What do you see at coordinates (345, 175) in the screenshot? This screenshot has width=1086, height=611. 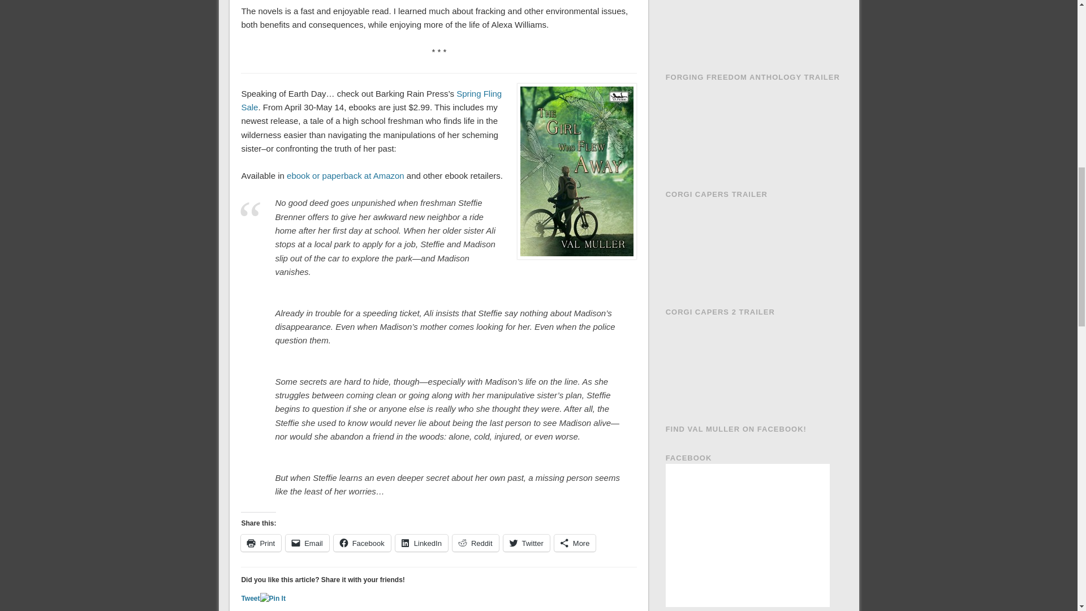 I see `ebook or paperback at Amazon` at bounding box center [345, 175].